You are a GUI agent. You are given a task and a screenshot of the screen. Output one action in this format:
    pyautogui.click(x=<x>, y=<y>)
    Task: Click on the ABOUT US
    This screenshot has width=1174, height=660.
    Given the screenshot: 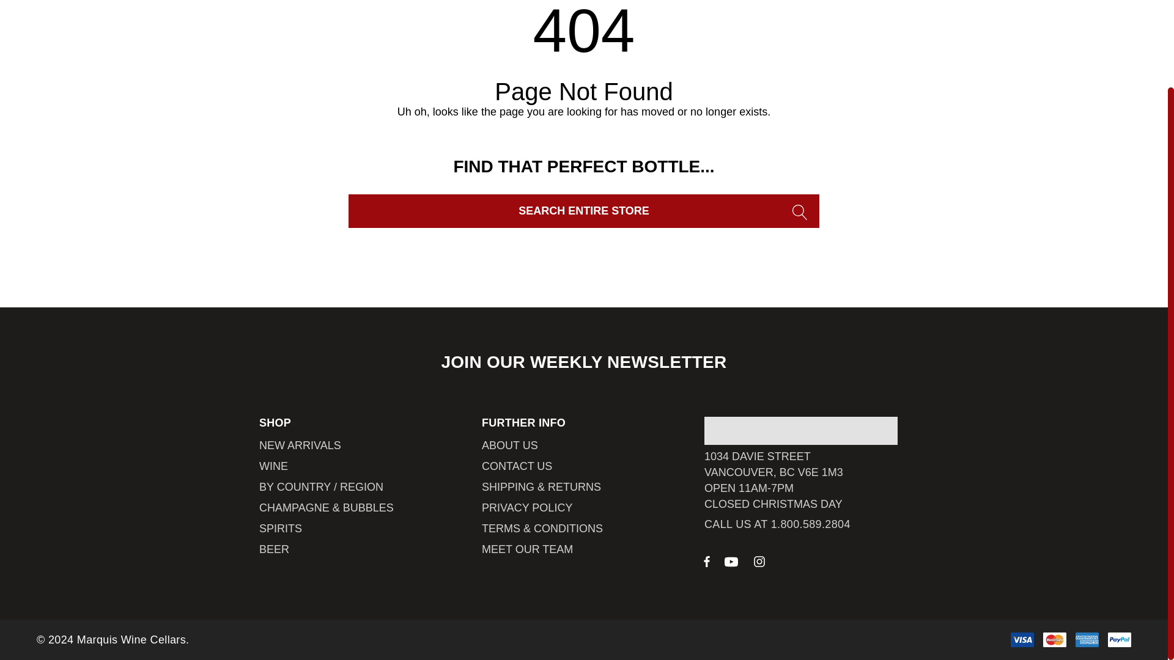 What is the action you would take?
    pyautogui.click(x=509, y=445)
    